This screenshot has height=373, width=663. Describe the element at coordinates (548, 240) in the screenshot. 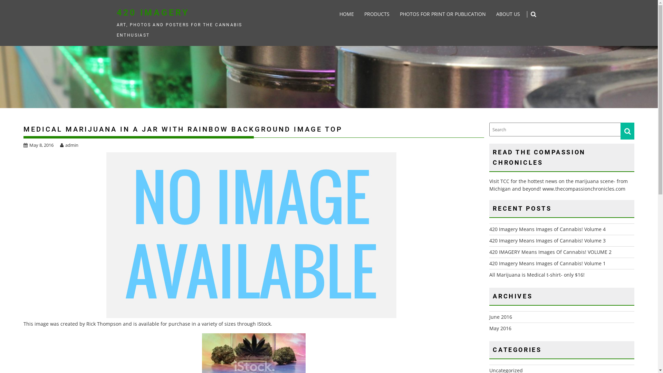

I see `420 Imagery Means Images of Cannabis! Volume 3` at that location.